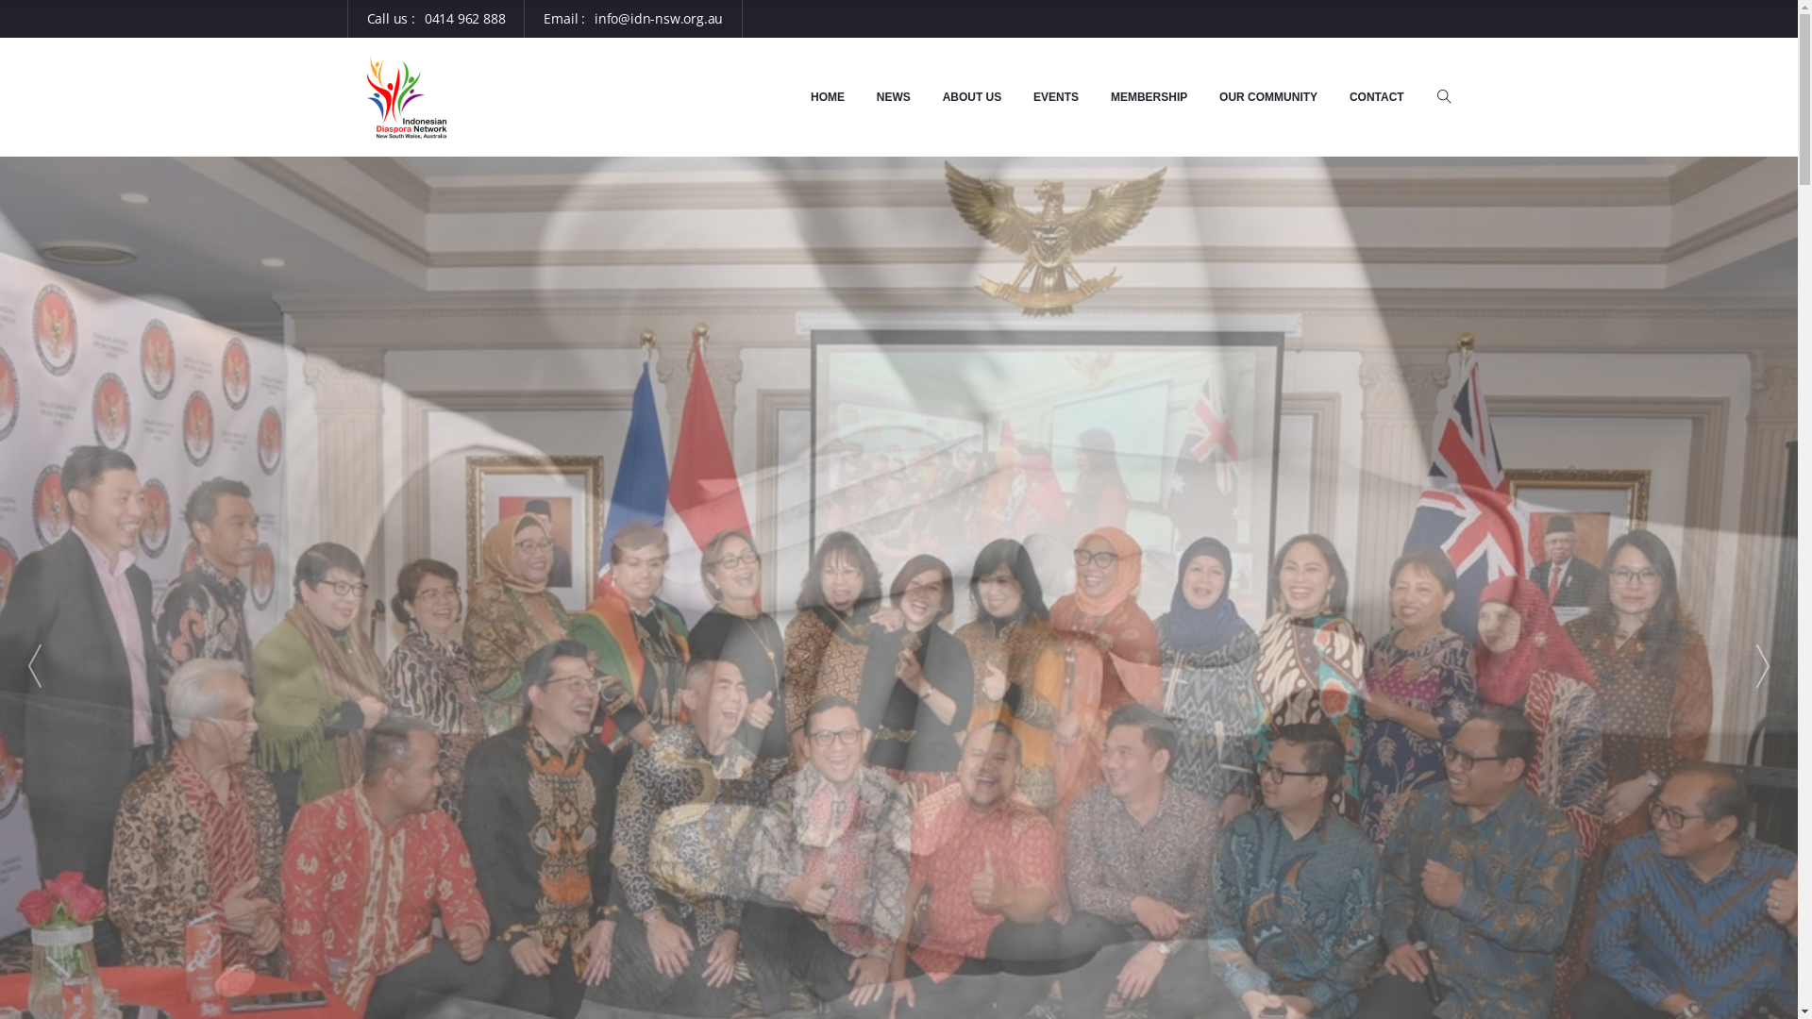  What do you see at coordinates (1149, 97) in the screenshot?
I see `MEMBERSHIP` at bounding box center [1149, 97].